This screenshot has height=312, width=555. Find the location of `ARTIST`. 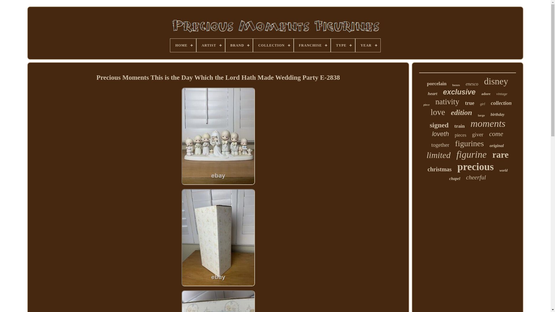

ARTIST is located at coordinates (210, 45).